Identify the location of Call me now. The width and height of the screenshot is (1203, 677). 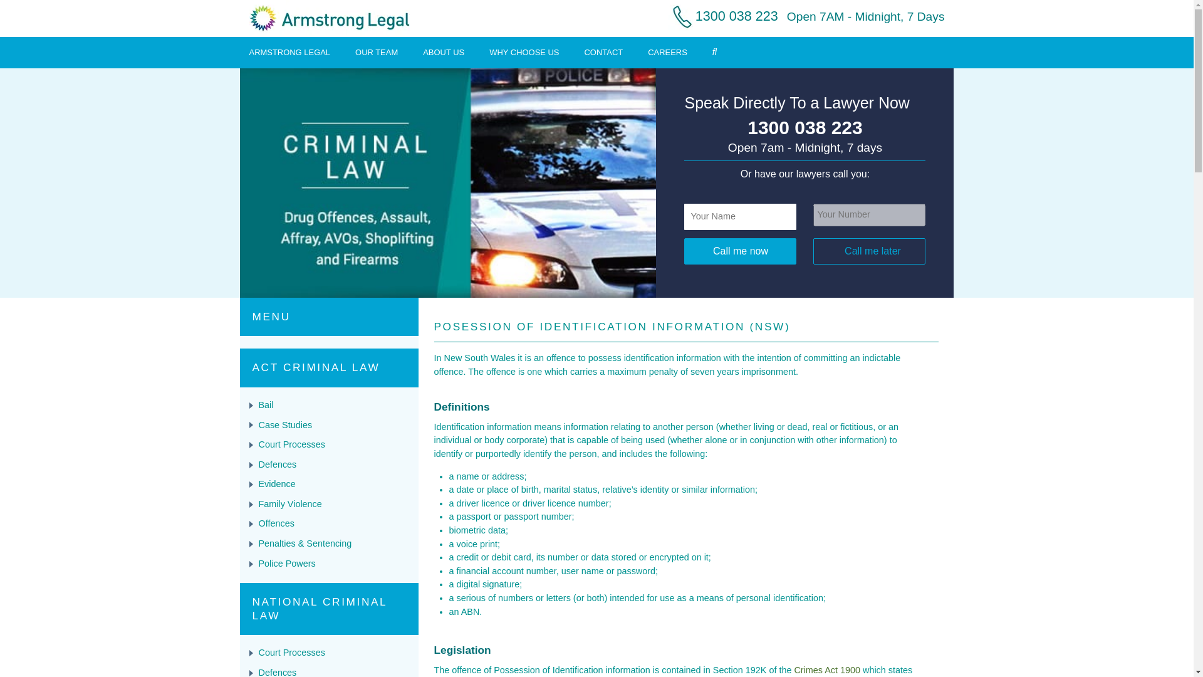
(741, 251).